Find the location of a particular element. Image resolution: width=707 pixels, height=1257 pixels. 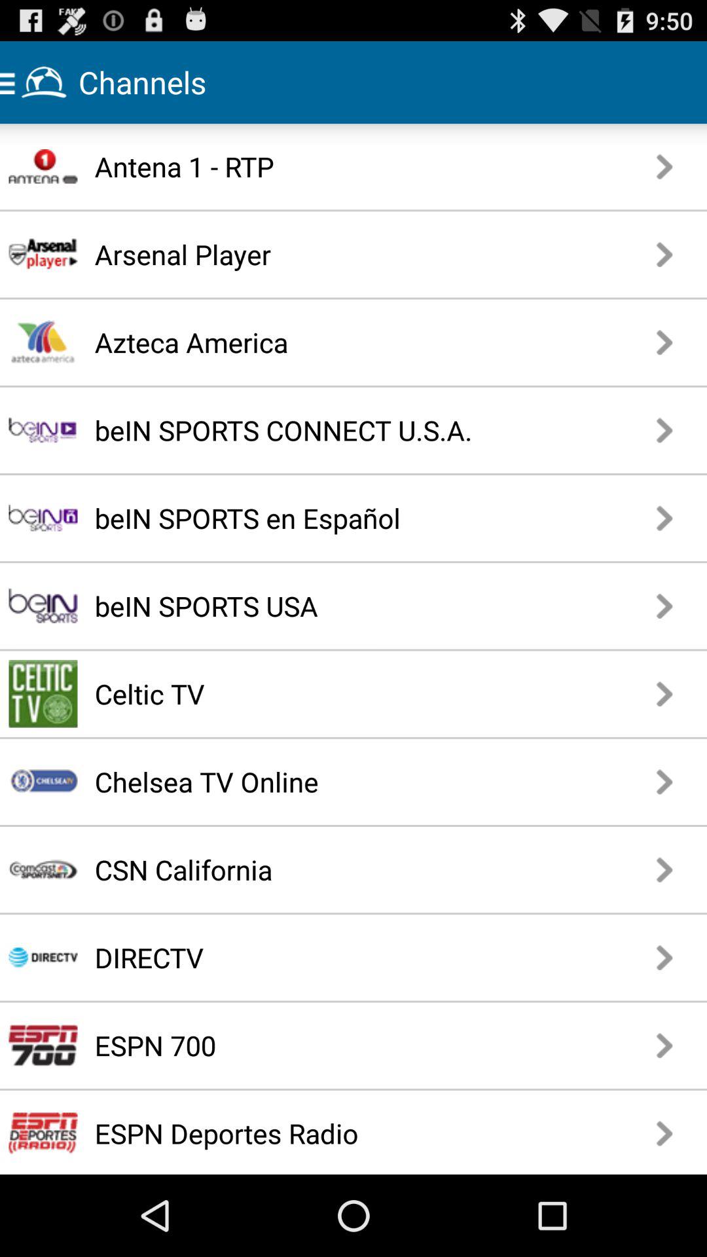

jump to csn california is located at coordinates (317, 869).